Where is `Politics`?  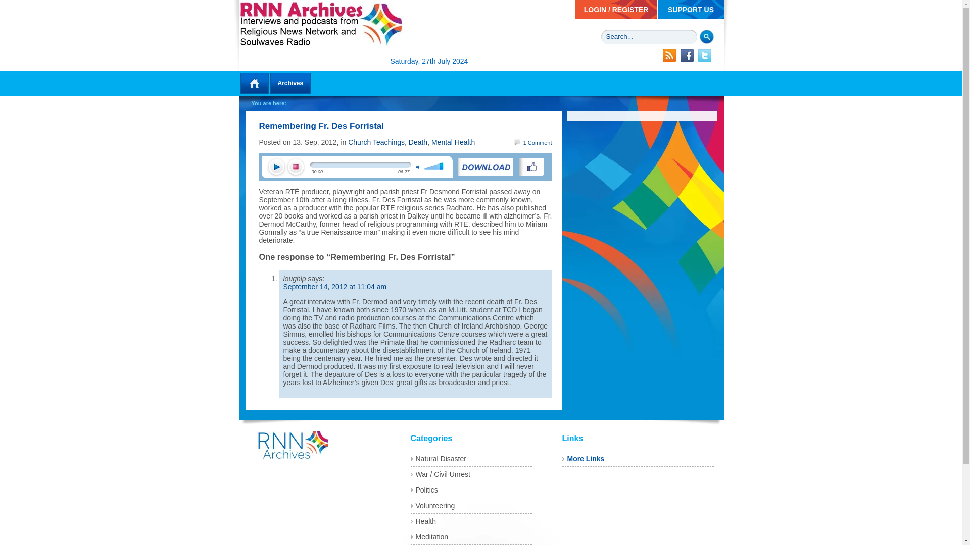 Politics is located at coordinates (426, 489).